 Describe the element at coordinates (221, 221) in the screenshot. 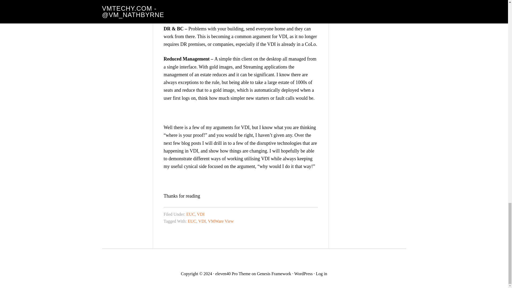

I see `VMWare View` at that location.